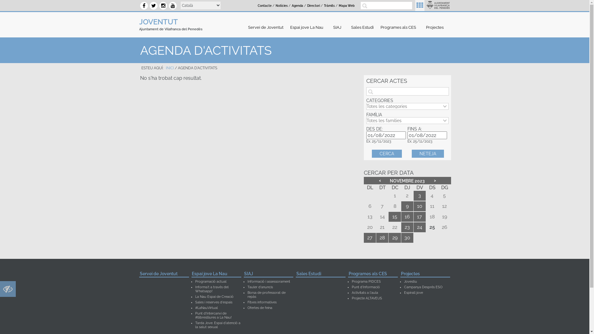  Describe the element at coordinates (411, 281) in the screenshot. I see `Jovestiu` at that location.